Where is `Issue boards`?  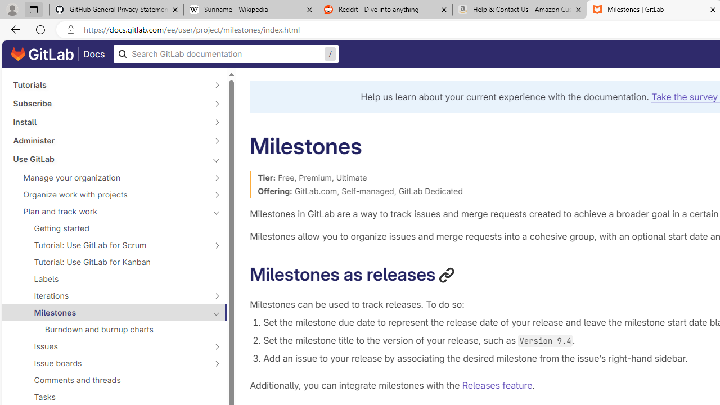 Issue boards is located at coordinates (108, 363).